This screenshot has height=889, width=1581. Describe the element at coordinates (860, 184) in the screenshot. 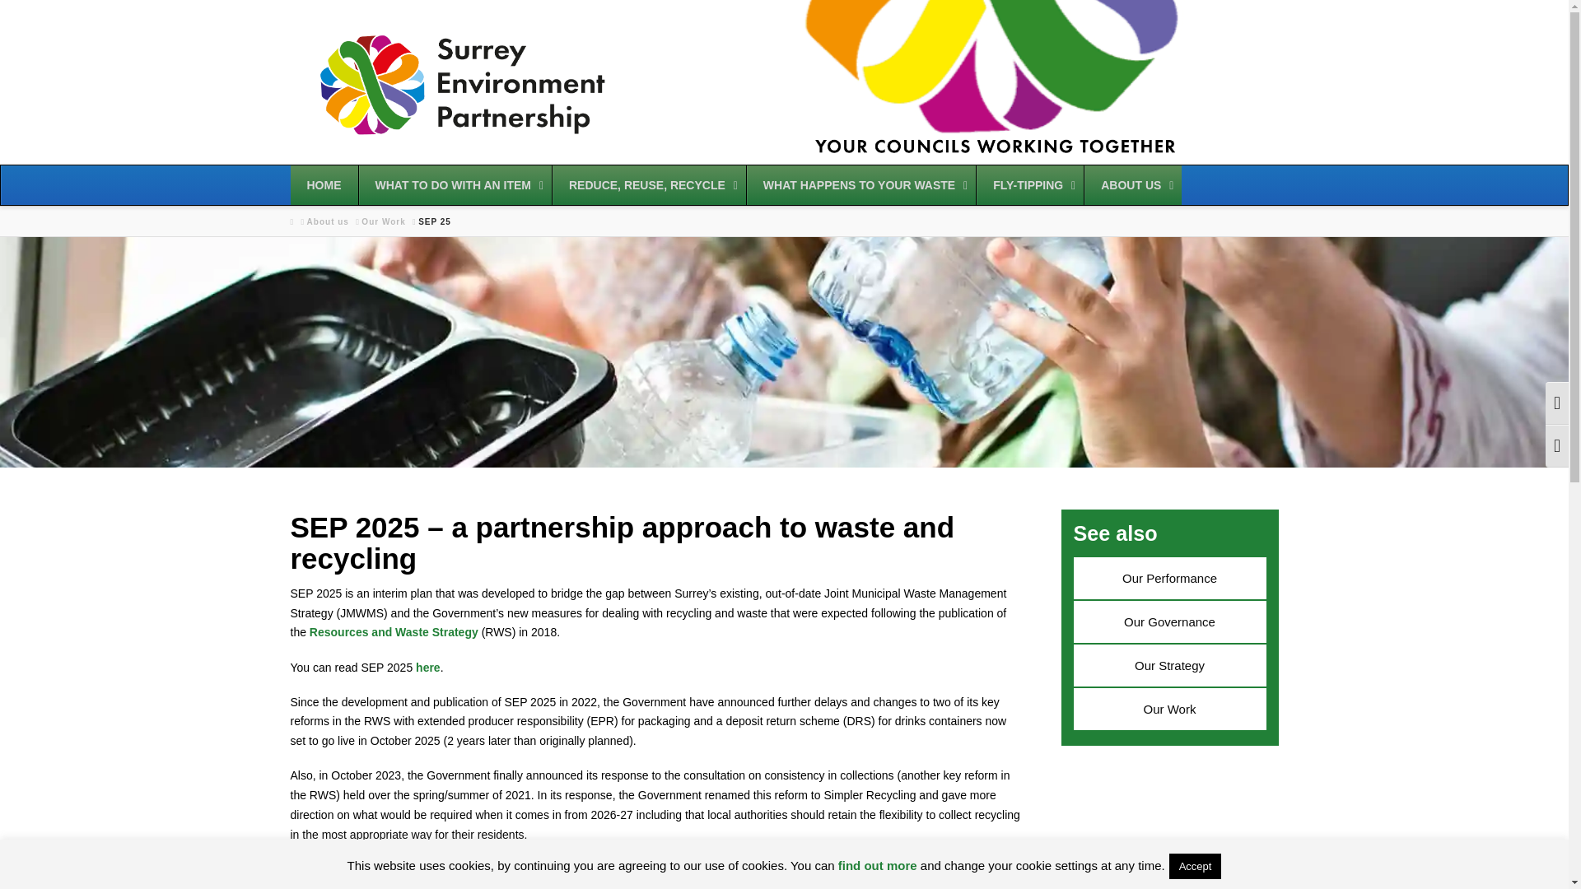

I see `WHAT HAPPENS TO YOUR WASTE` at that location.